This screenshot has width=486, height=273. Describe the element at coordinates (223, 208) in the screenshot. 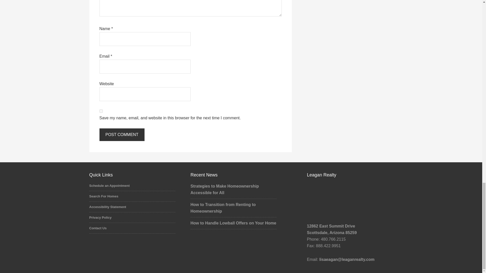

I see `How to Transition from Renting to Homeownership` at that location.